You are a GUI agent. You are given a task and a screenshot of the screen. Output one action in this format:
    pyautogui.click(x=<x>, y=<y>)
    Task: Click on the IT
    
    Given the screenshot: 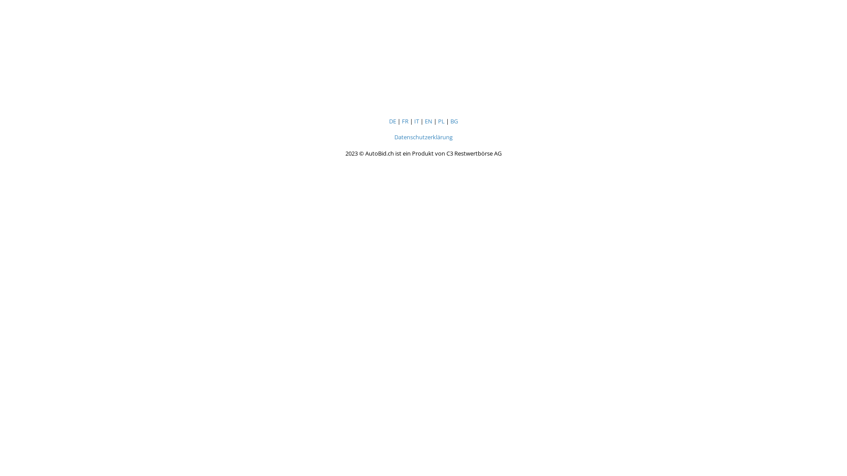 What is the action you would take?
    pyautogui.click(x=416, y=121)
    